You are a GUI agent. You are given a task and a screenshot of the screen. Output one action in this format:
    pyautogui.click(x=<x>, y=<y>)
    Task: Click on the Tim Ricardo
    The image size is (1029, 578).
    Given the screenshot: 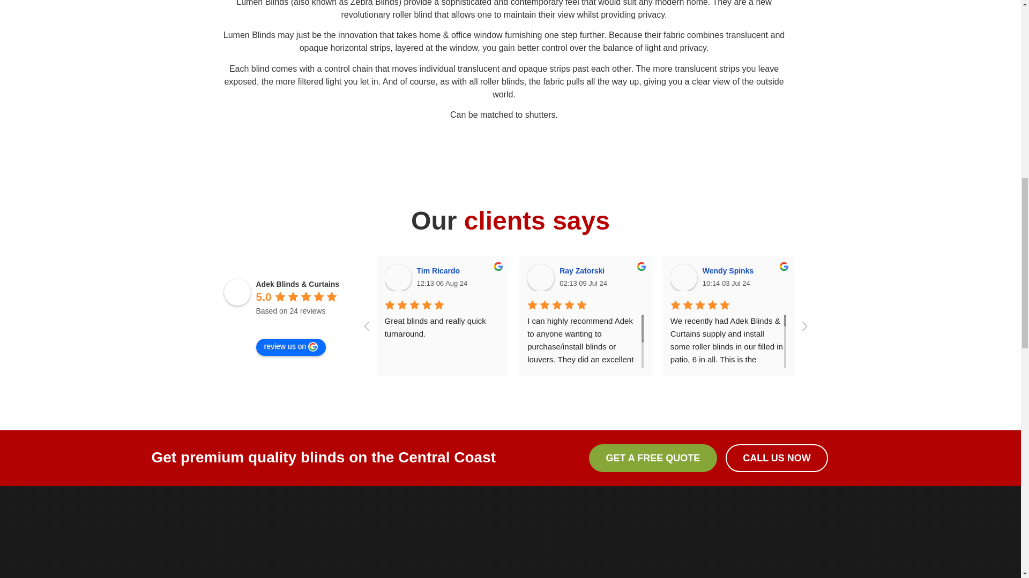 What is the action you would take?
    pyautogui.click(x=398, y=277)
    